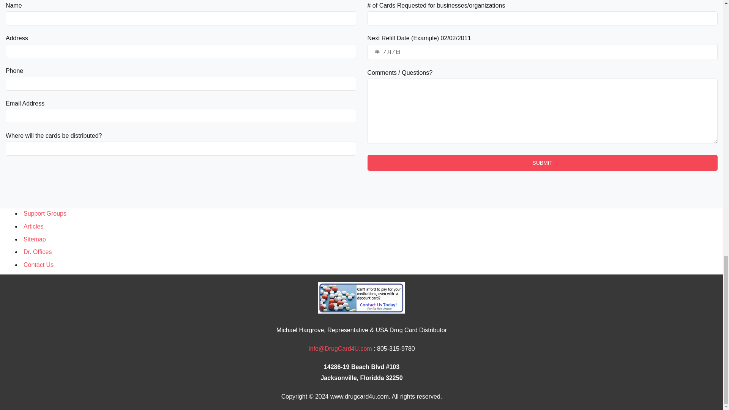 This screenshot has height=410, width=729. What do you see at coordinates (45, 213) in the screenshot?
I see `Support Groups` at bounding box center [45, 213].